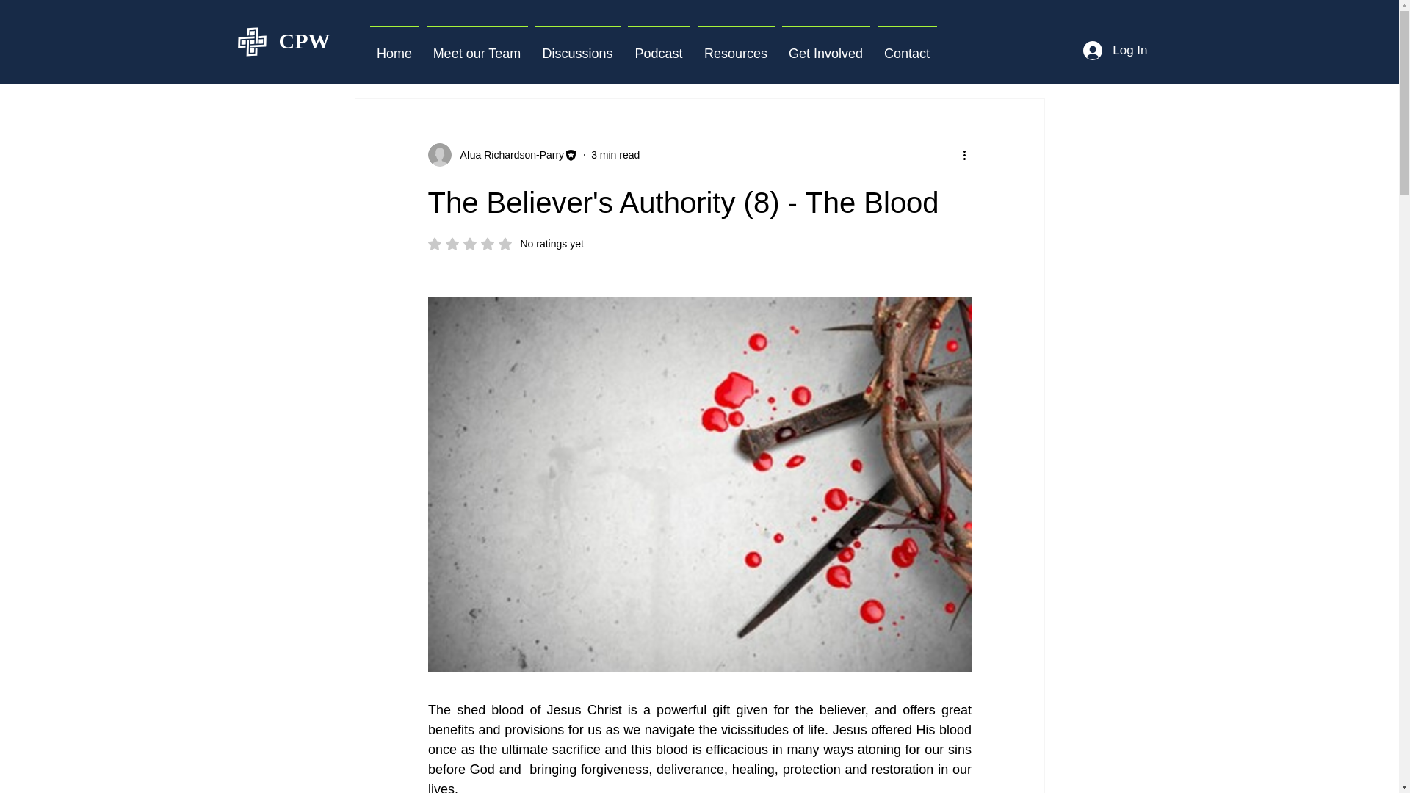  What do you see at coordinates (1115, 50) in the screenshot?
I see `3 min read` at bounding box center [1115, 50].